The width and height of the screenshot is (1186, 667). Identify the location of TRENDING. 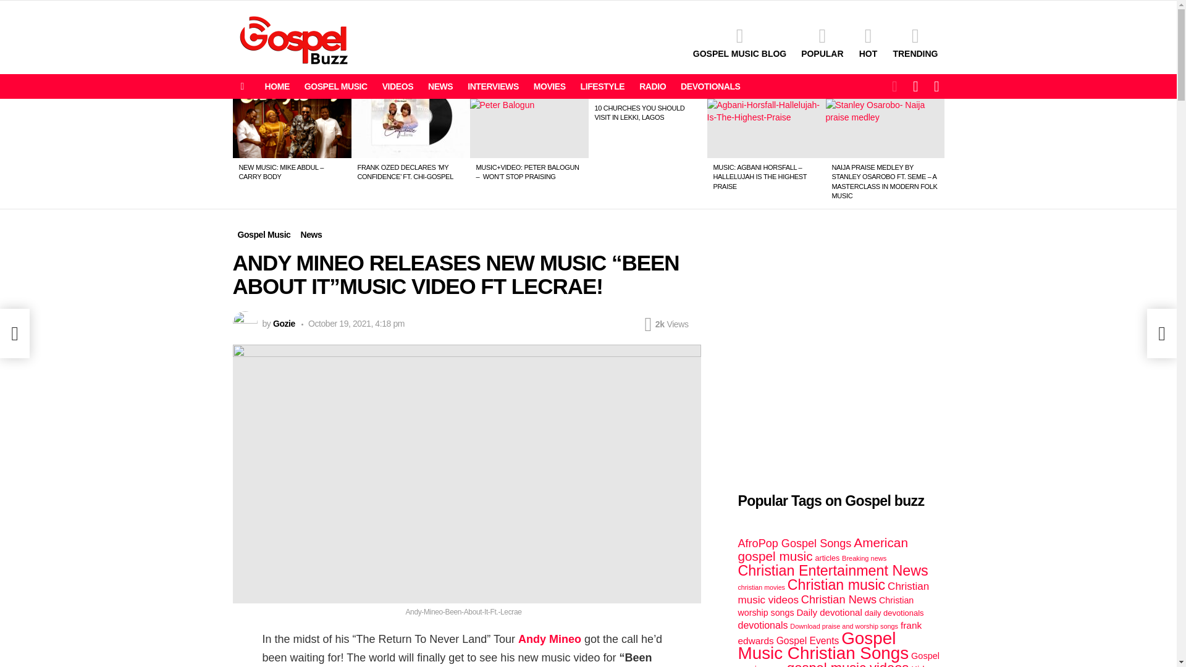
(915, 43).